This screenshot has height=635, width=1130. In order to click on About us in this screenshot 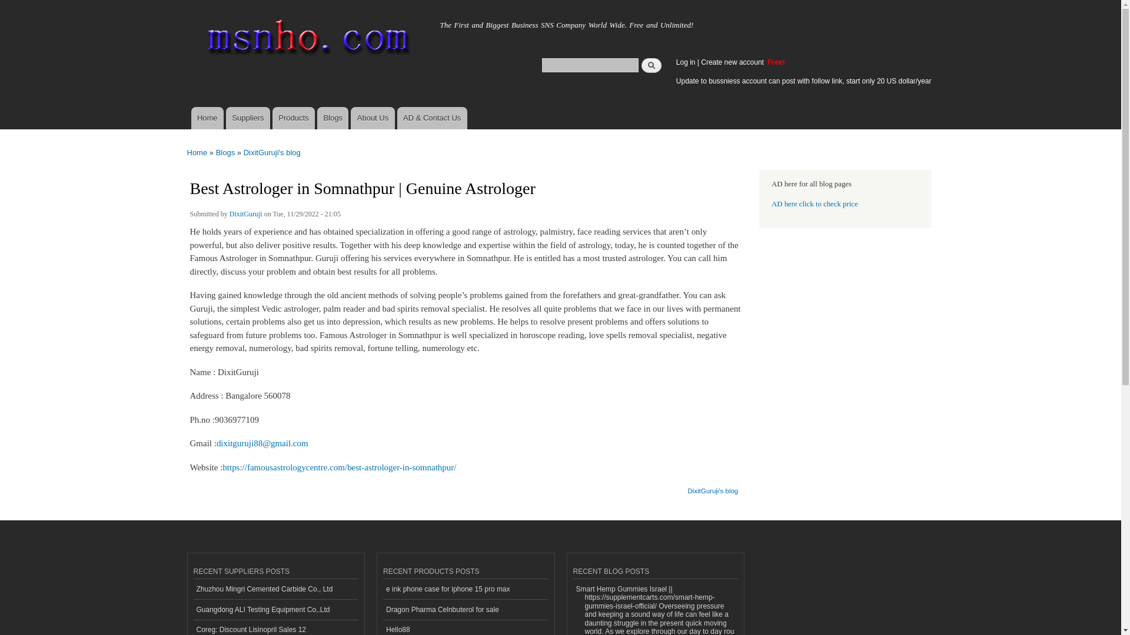, I will do `click(372, 118)`.